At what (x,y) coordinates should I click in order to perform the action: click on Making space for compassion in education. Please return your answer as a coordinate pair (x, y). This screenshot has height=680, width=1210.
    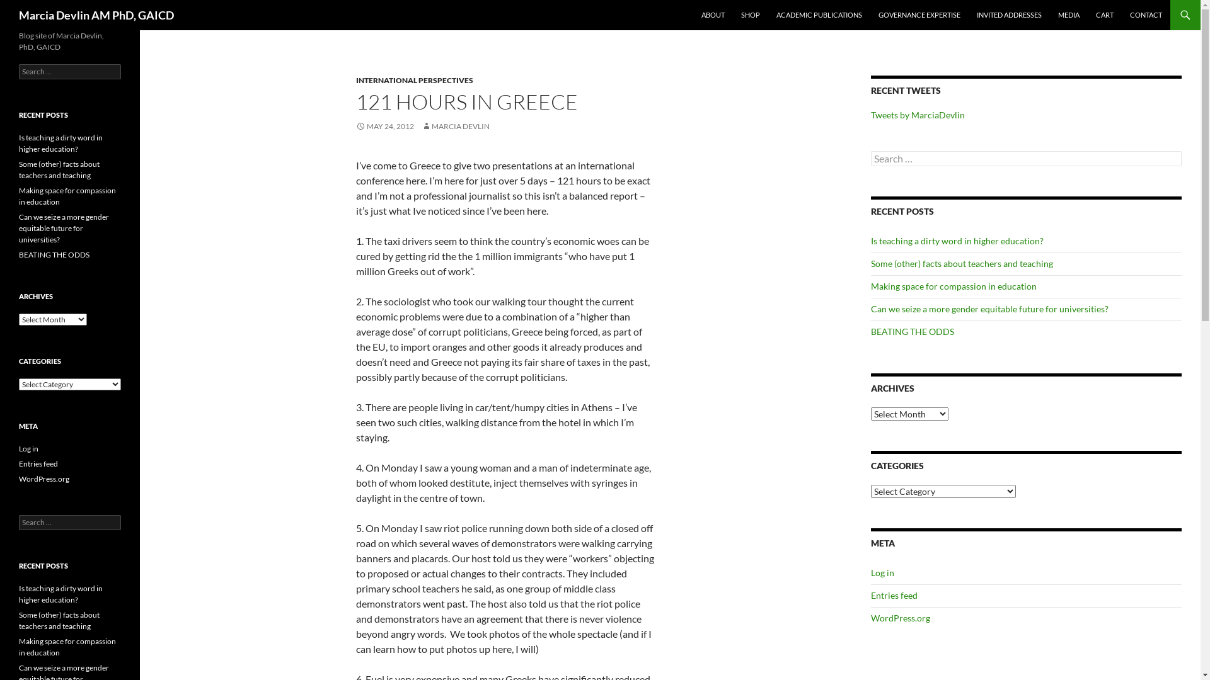
    Looking at the image, I should click on (67, 647).